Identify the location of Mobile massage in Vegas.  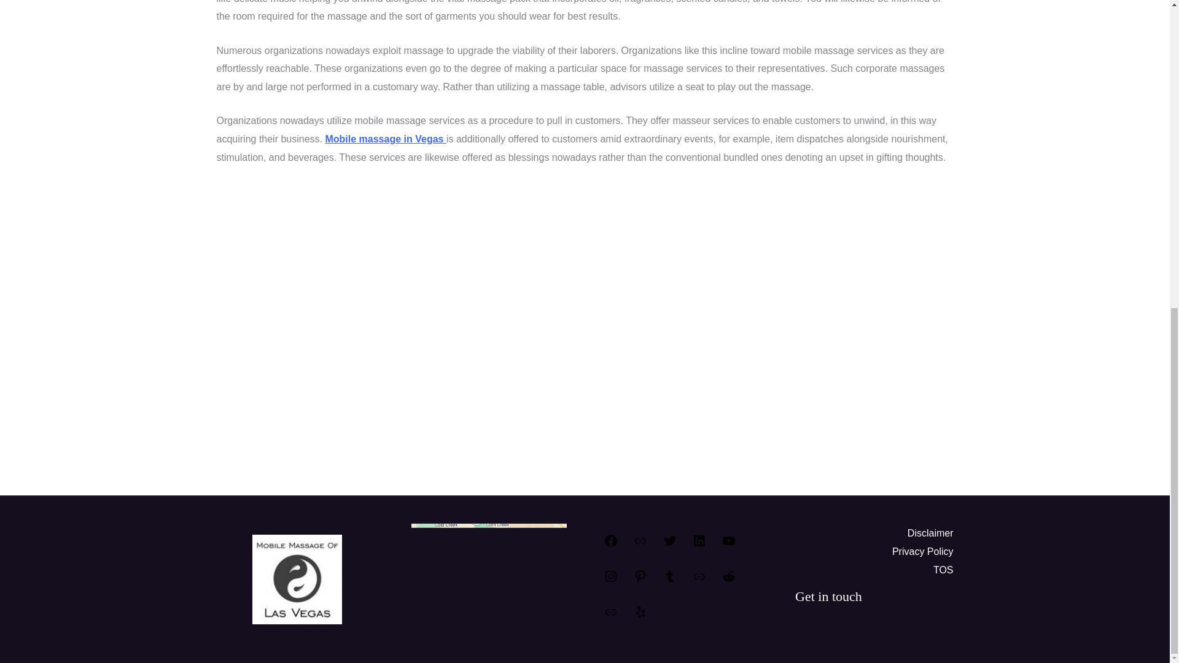
(385, 139).